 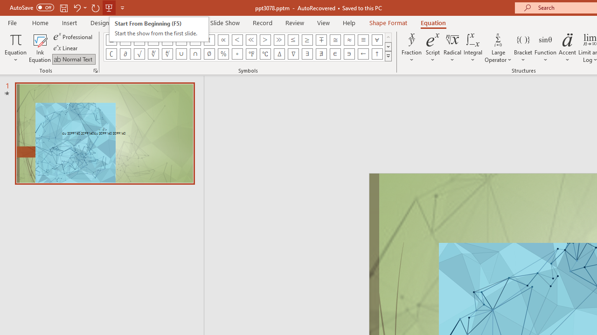 What do you see at coordinates (139, 54) in the screenshot?
I see `Equation Symbol Radical Sign` at bounding box center [139, 54].